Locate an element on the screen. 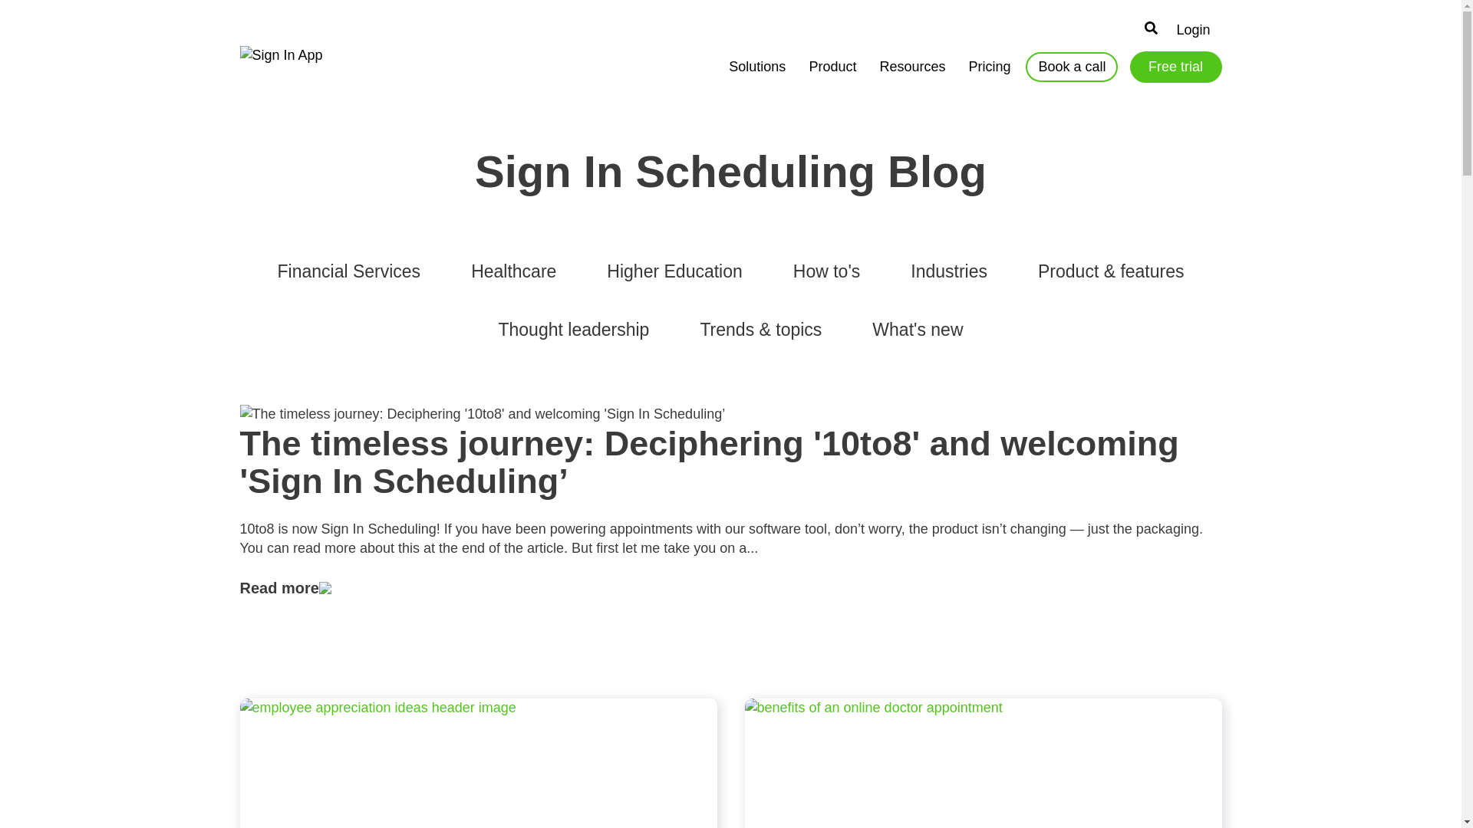  Book a call is located at coordinates (1072, 67).